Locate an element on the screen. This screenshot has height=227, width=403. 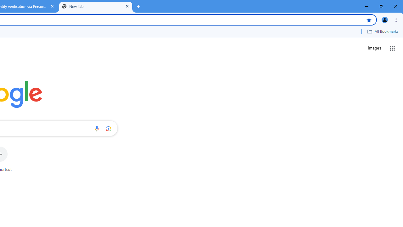
Bookmark this tab is located at coordinates (369, 20).